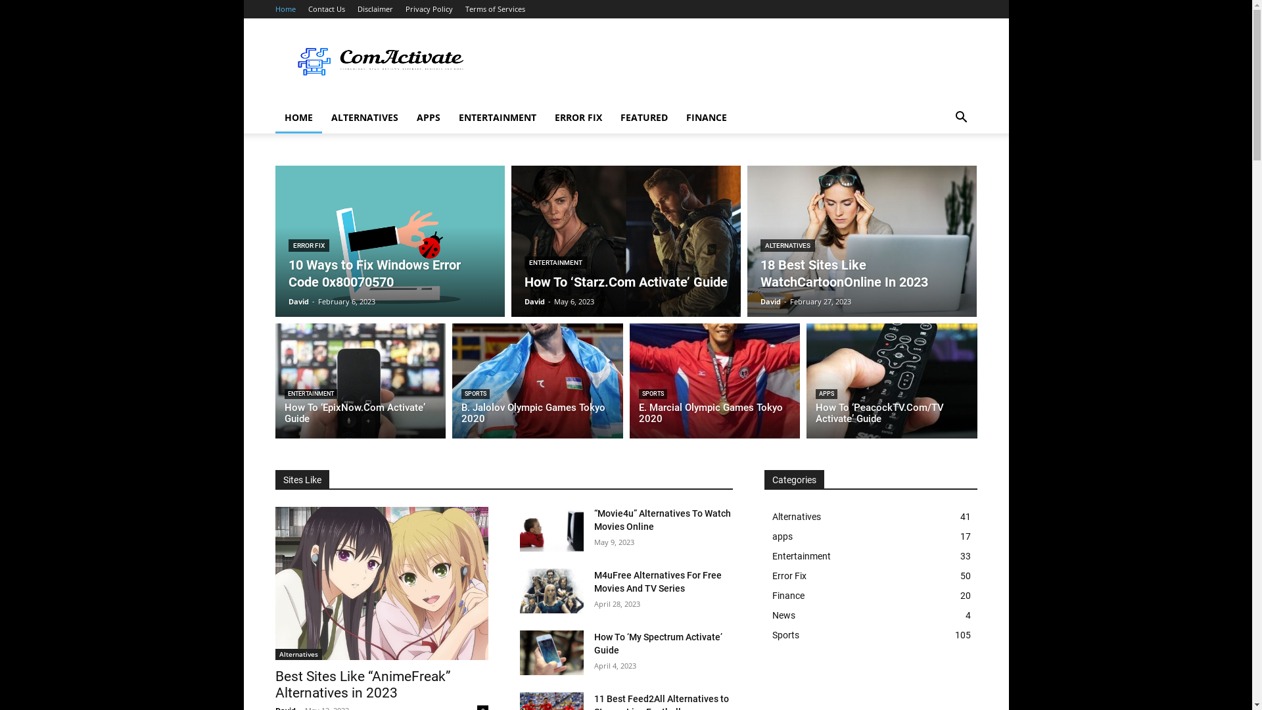 The width and height of the screenshot is (1262, 710). What do you see at coordinates (870, 556) in the screenshot?
I see `Entertainment
33` at bounding box center [870, 556].